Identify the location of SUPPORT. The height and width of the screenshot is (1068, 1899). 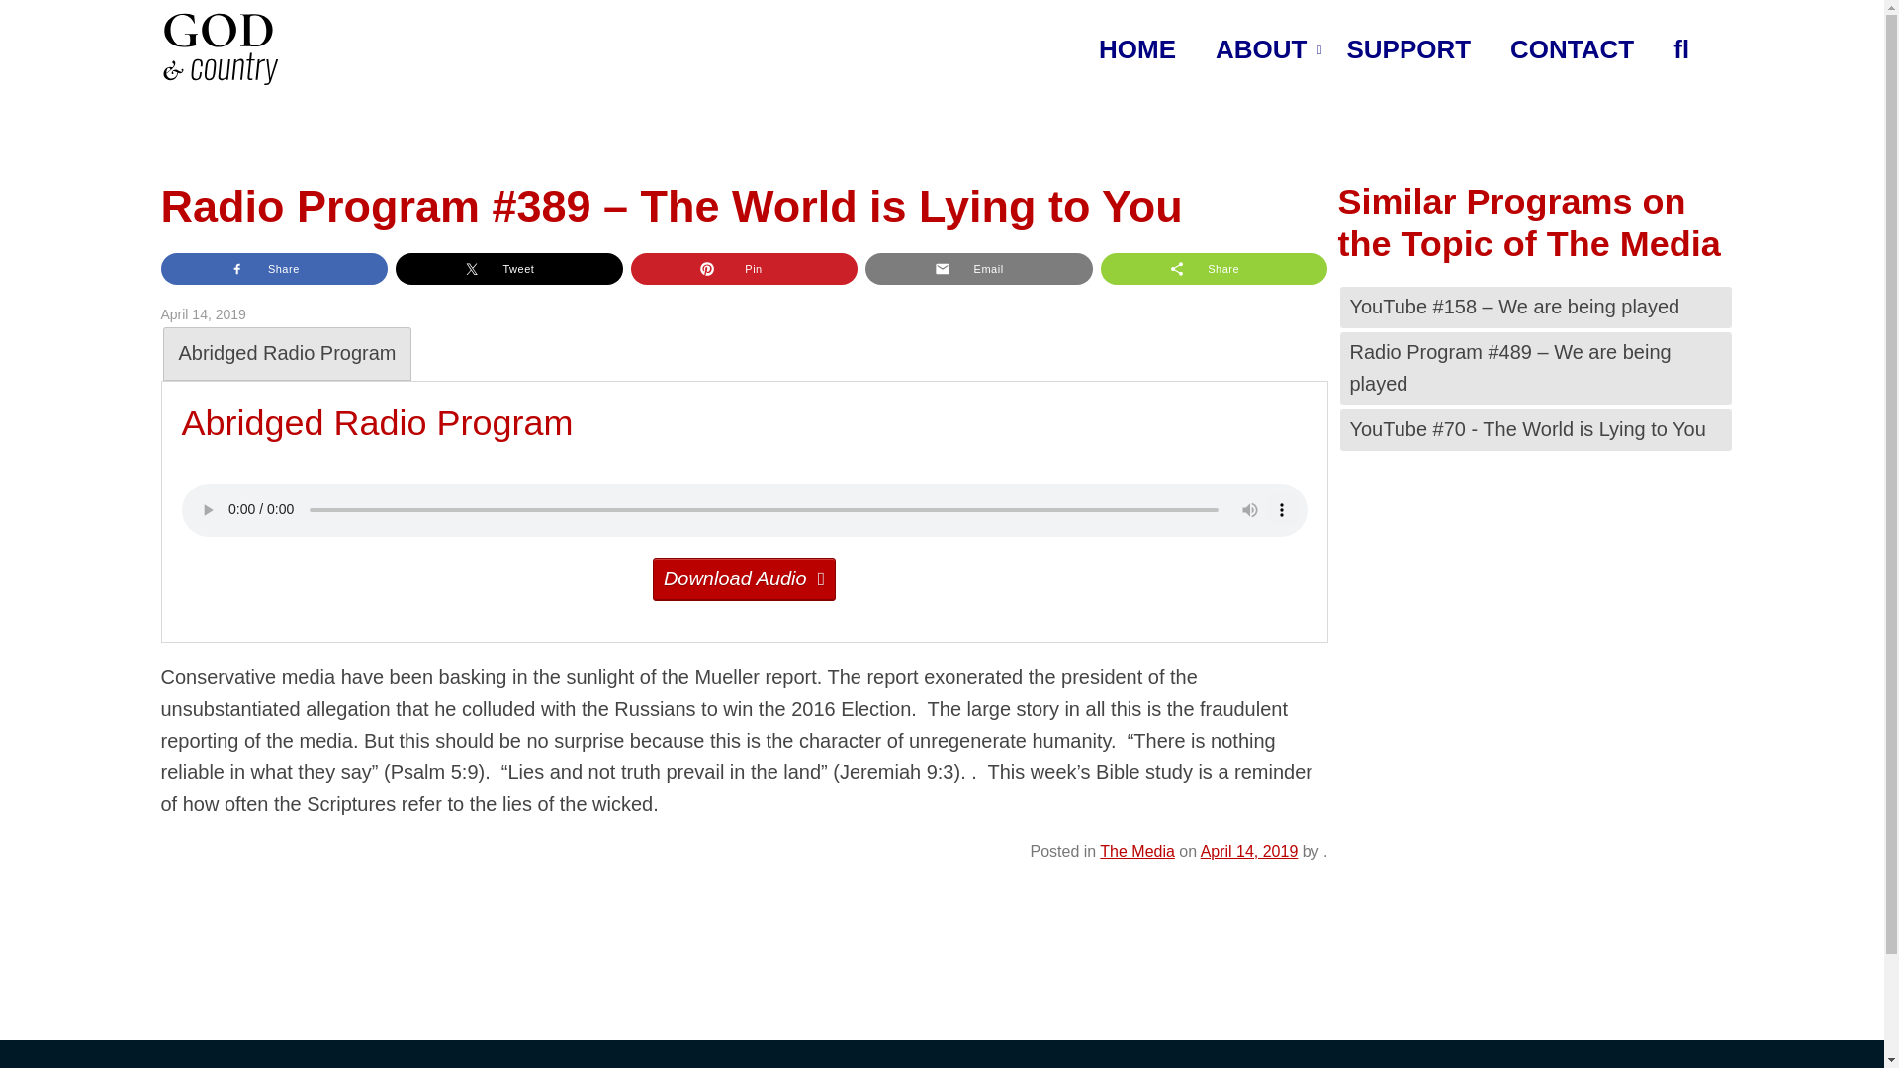
(1408, 50).